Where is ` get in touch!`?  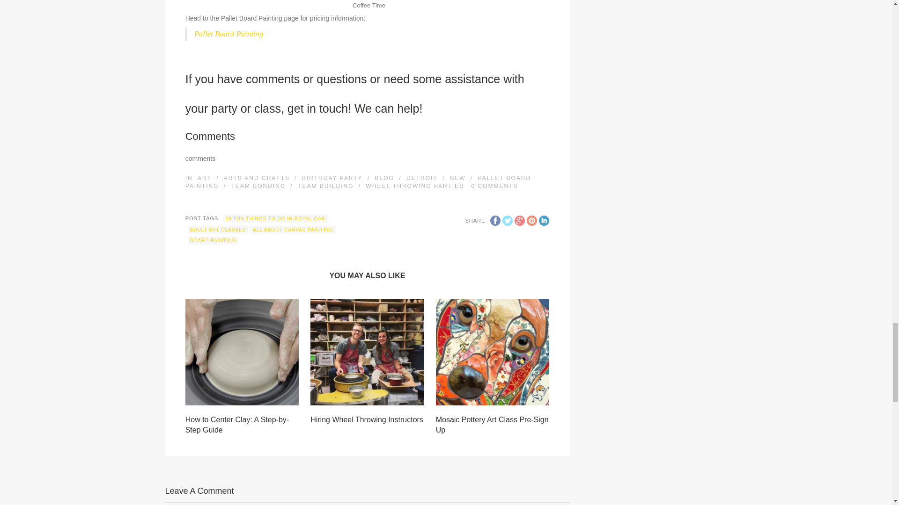  get in touch! is located at coordinates (317, 108).